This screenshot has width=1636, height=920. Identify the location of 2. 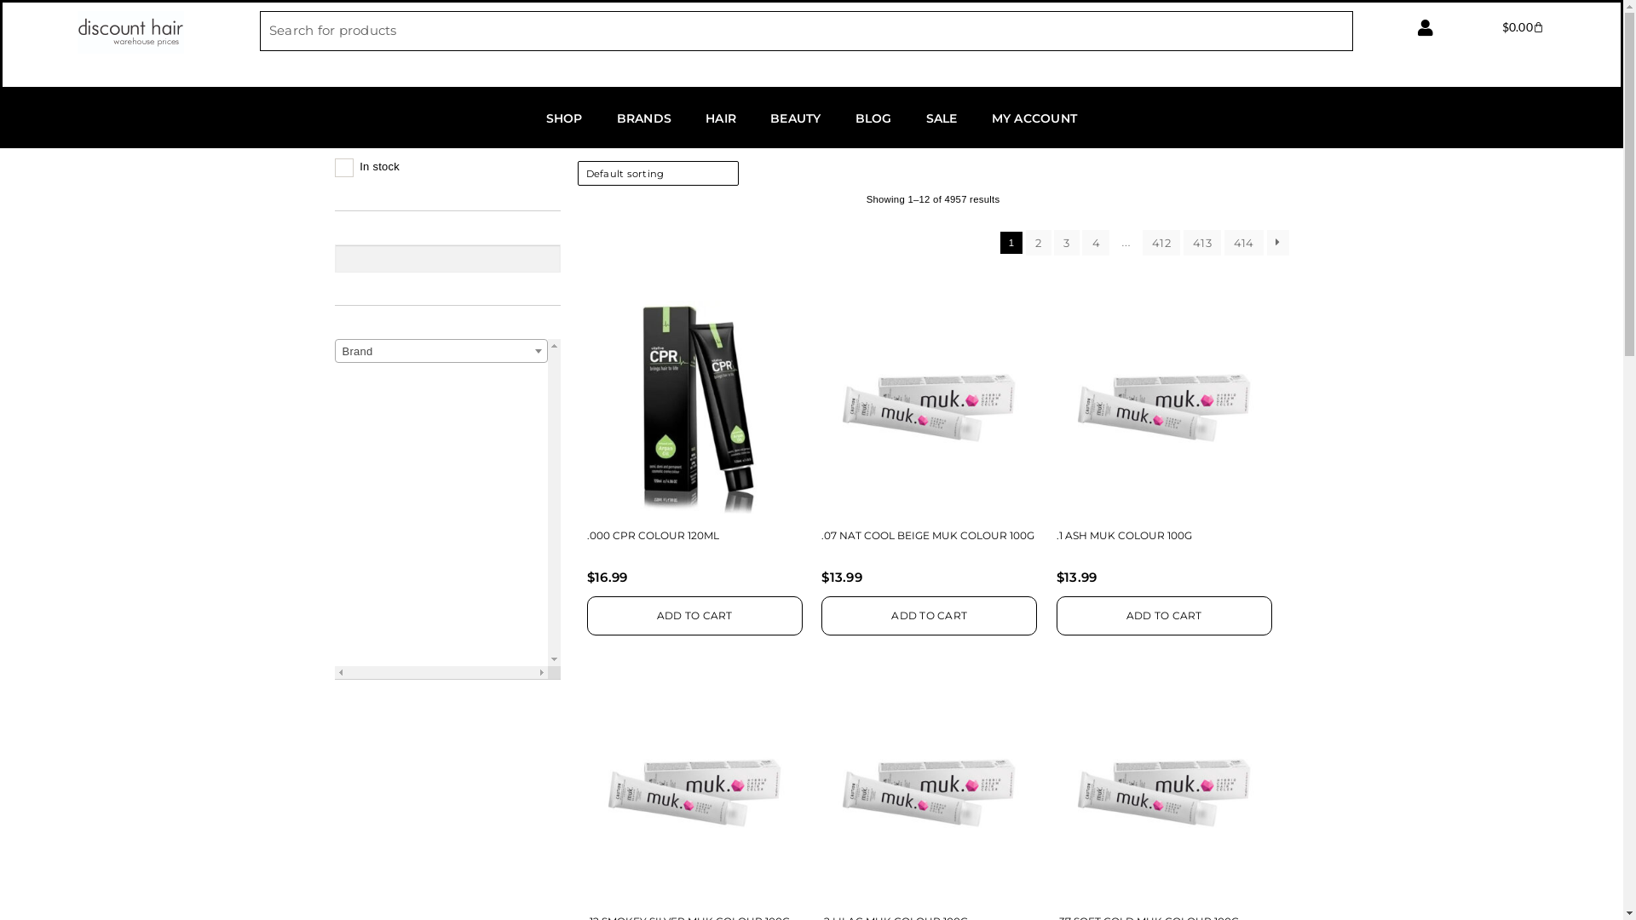
(1039, 243).